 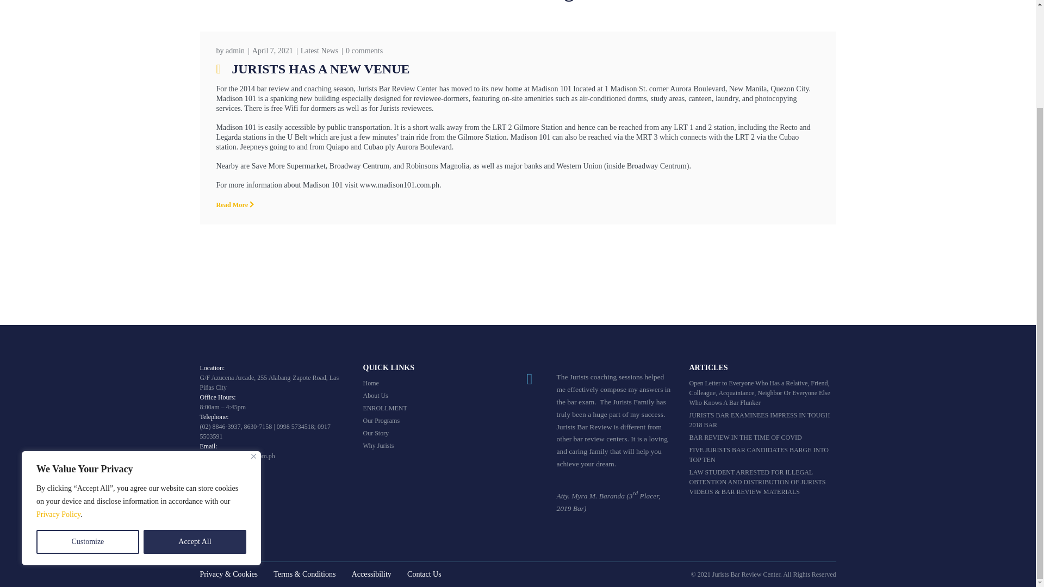 What do you see at coordinates (195, 417) in the screenshot?
I see `Accept All` at bounding box center [195, 417].